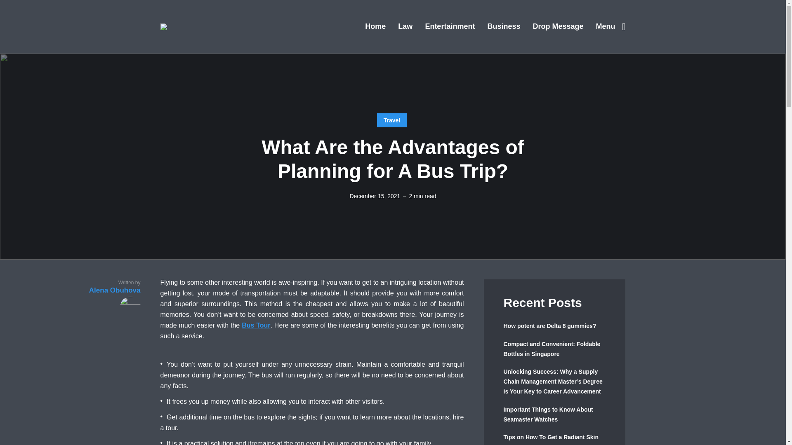  I want to click on How potent are Delta 8 gummies?, so click(554, 326).